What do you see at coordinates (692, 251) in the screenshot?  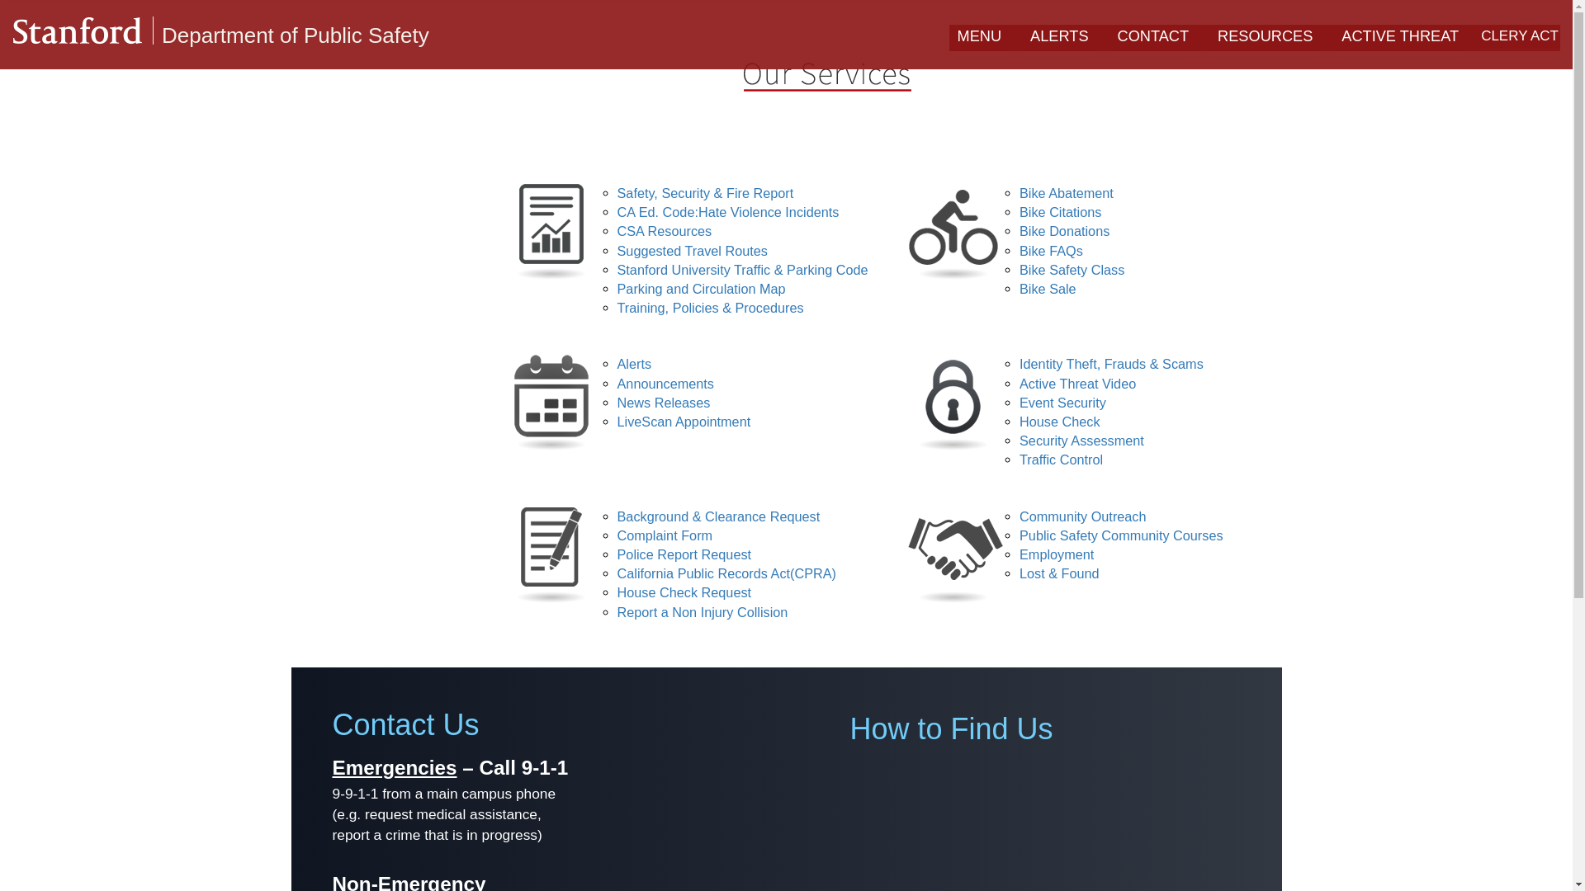 I see `Suggested Travel Routes` at bounding box center [692, 251].